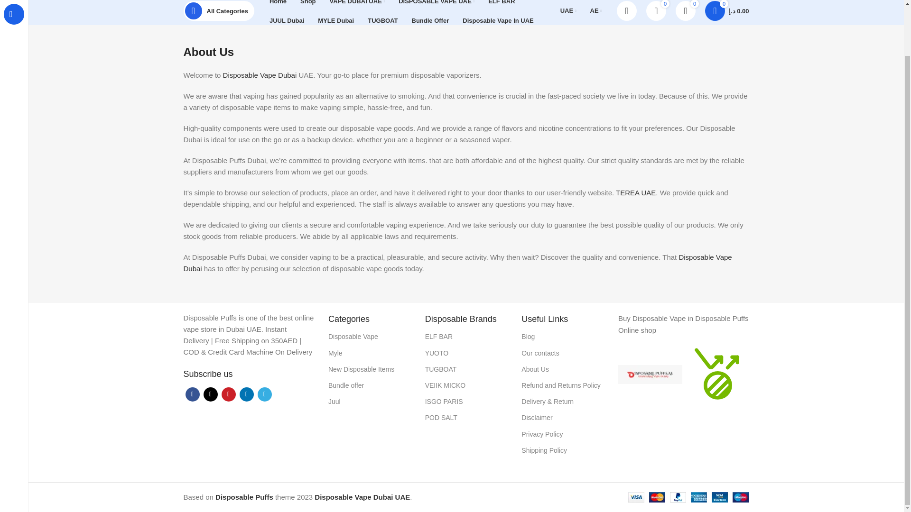  Describe the element at coordinates (626, 11) in the screenshot. I see `My account` at that location.